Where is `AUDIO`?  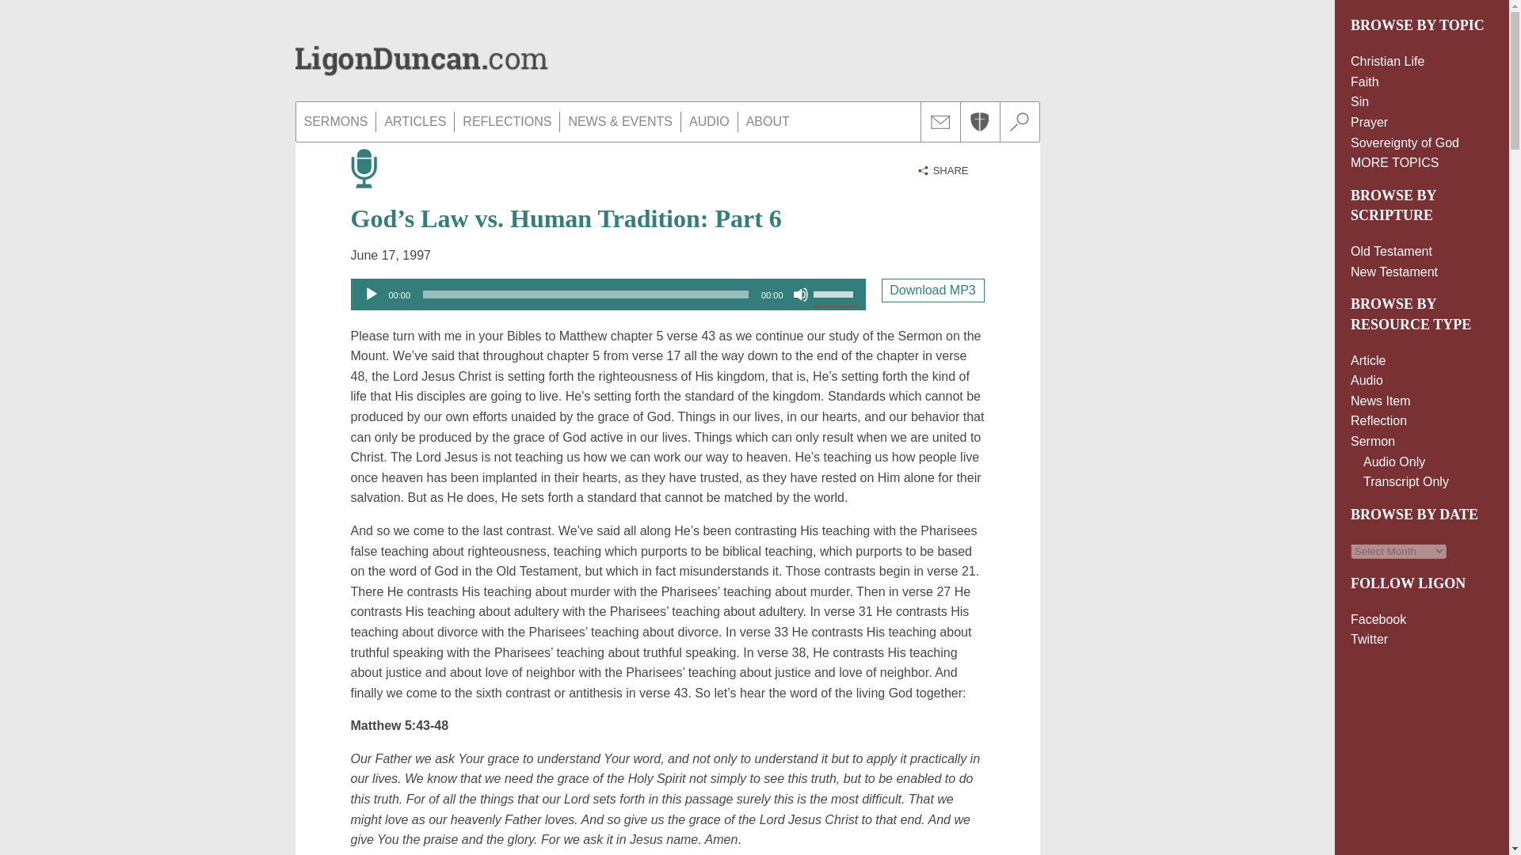
AUDIO is located at coordinates (710, 122).